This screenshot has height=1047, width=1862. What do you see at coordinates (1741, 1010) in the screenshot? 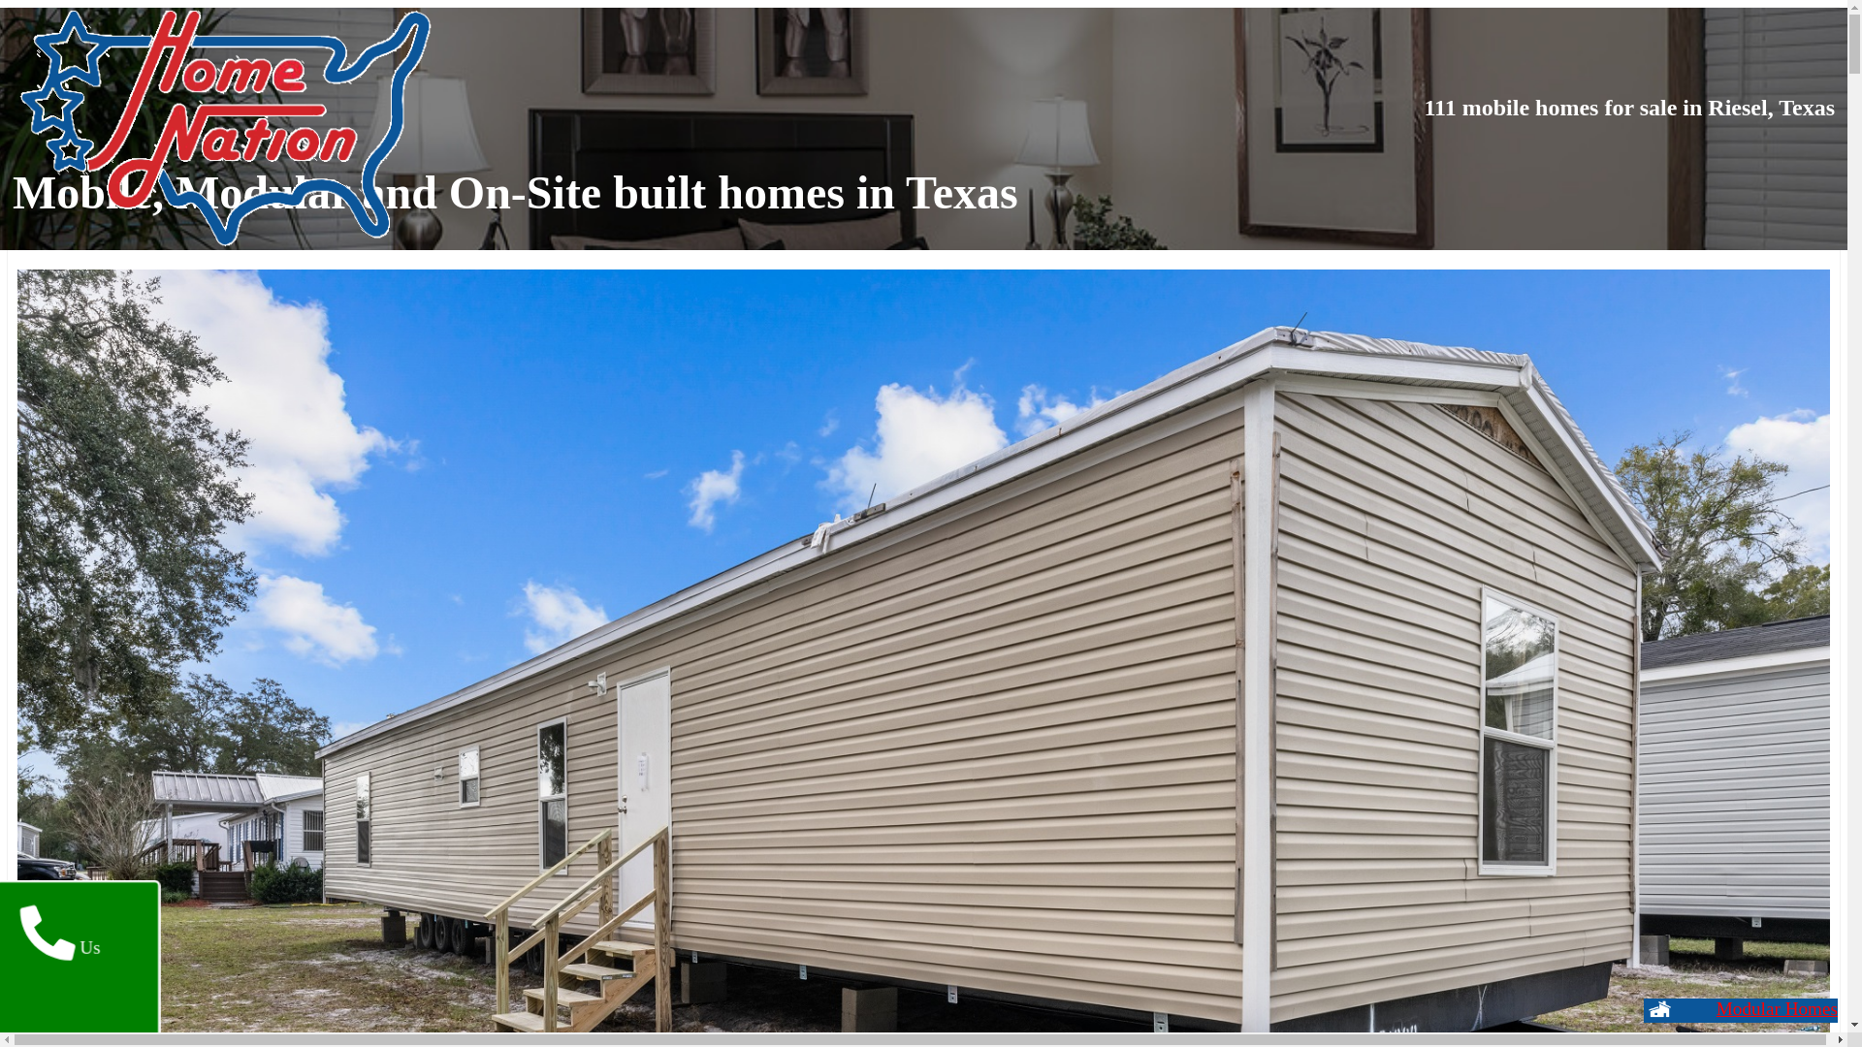
I see `Modular Homes` at bounding box center [1741, 1010].